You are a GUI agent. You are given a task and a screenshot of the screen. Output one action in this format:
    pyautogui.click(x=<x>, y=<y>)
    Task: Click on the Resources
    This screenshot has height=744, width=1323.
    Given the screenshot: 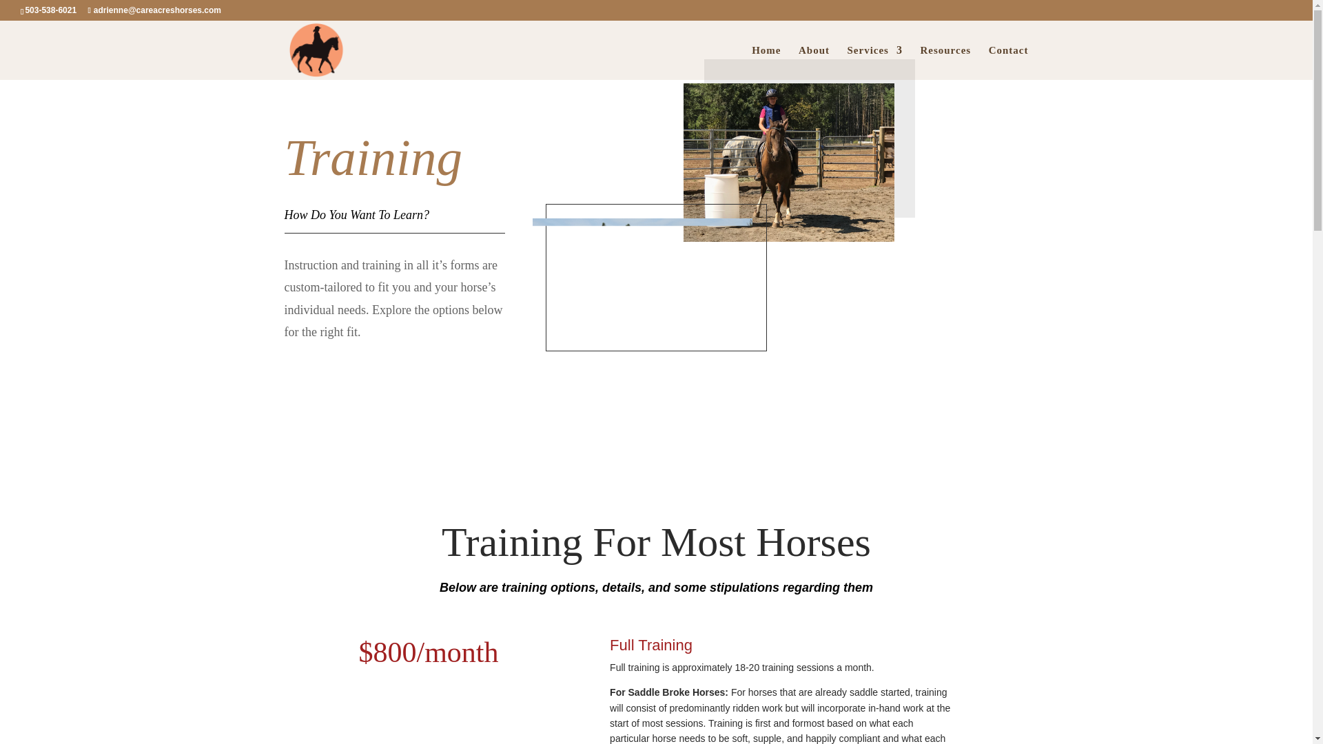 What is the action you would take?
    pyautogui.click(x=945, y=62)
    